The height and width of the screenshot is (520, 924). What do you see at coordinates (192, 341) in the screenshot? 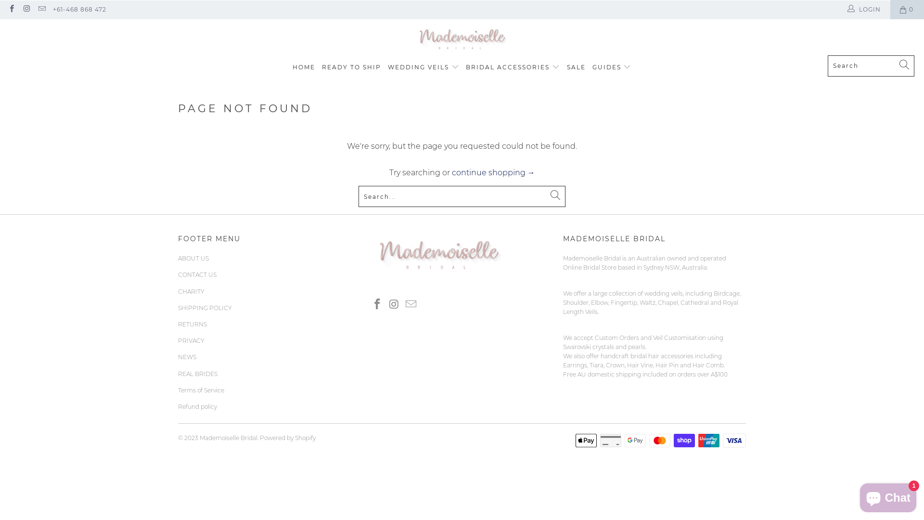
I see `PRIVACY` at bounding box center [192, 341].